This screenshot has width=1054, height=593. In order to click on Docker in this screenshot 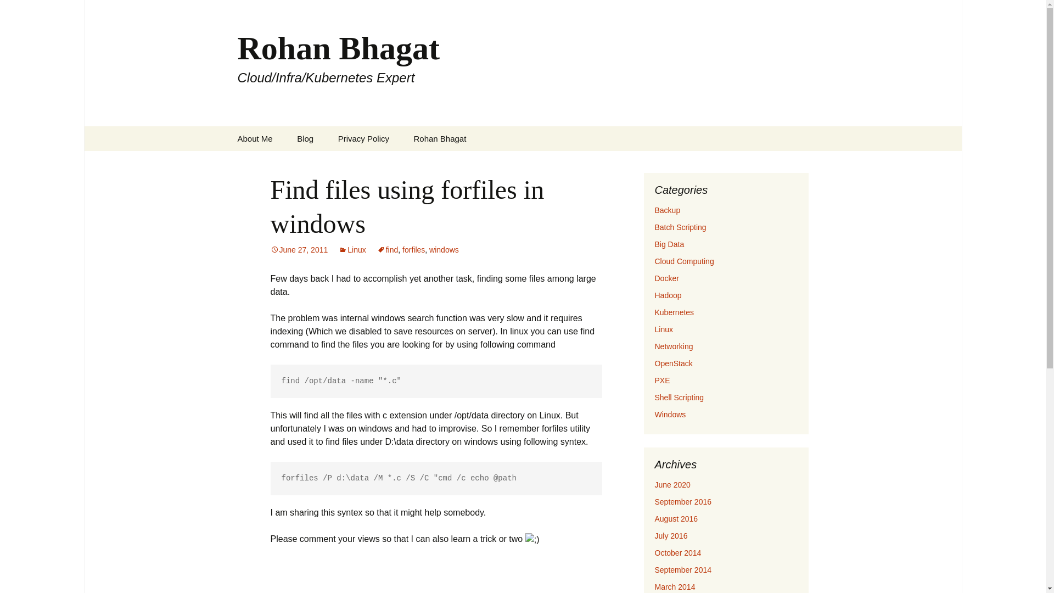, I will do `click(666, 278)`.